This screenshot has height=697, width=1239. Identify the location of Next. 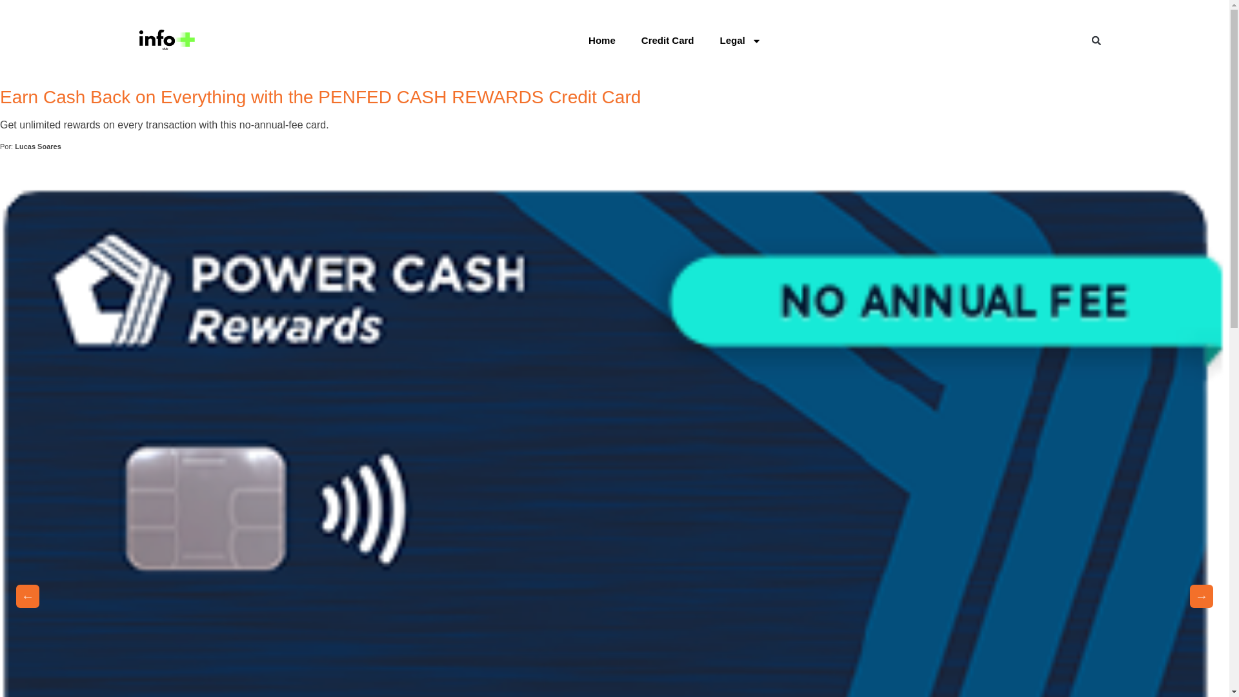
(1201, 596).